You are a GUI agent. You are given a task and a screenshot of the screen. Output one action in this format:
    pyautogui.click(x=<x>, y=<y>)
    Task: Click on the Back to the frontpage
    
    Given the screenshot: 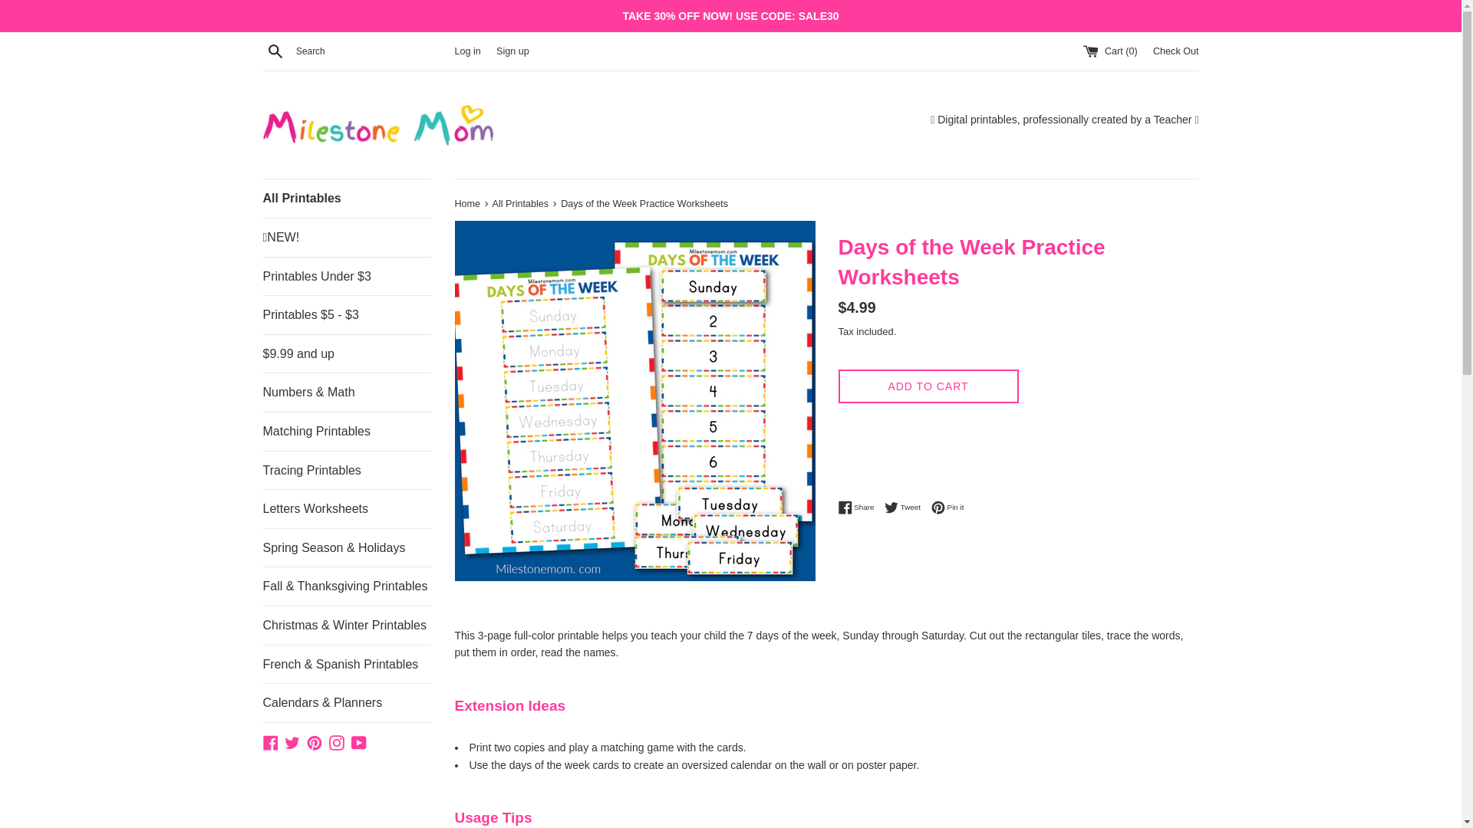 What is the action you would take?
    pyautogui.click(x=468, y=204)
    